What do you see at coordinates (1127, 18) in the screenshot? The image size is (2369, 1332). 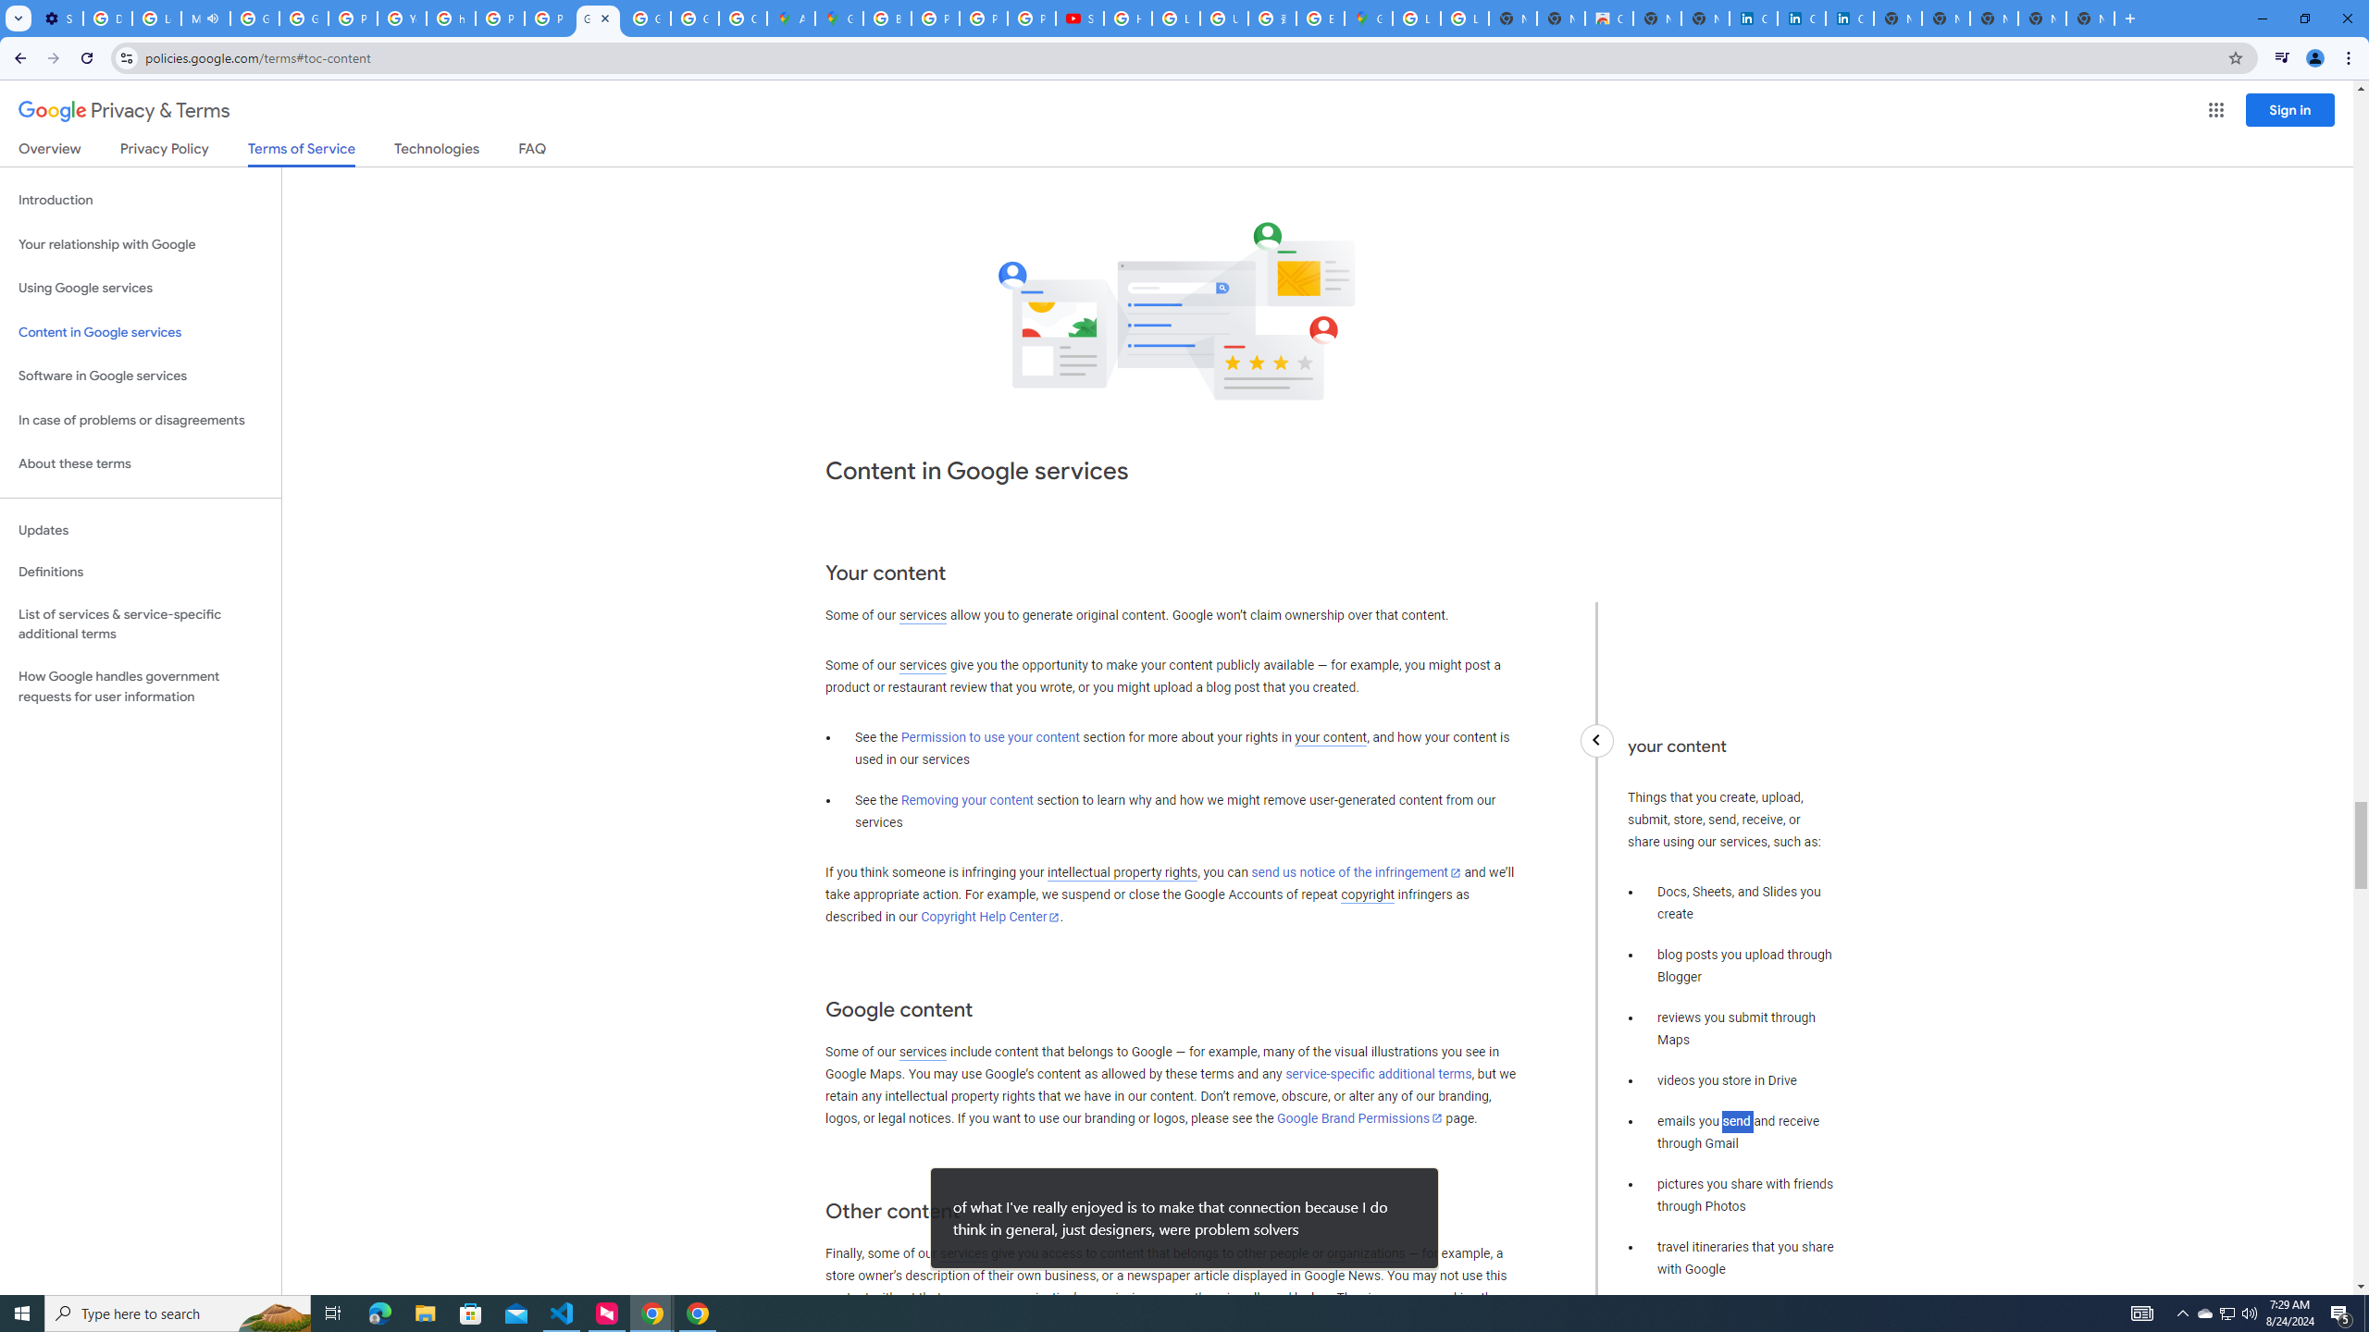 I see `How Chrome protects your passwords - Google Chrome Help` at bounding box center [1127, 18].